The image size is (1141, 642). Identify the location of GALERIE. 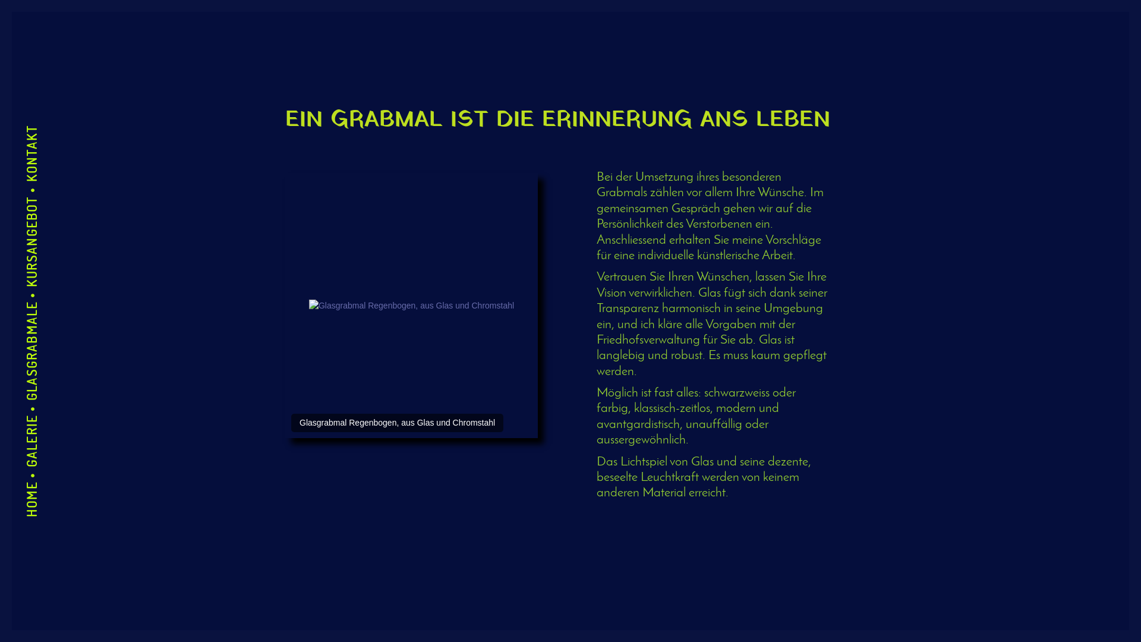
(49, 424).